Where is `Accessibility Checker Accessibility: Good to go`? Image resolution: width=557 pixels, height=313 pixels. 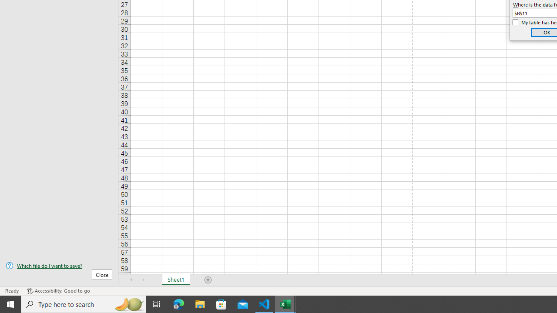 Accessibility Checker Accessibility: Good to go is located at coordinates (58, 290).